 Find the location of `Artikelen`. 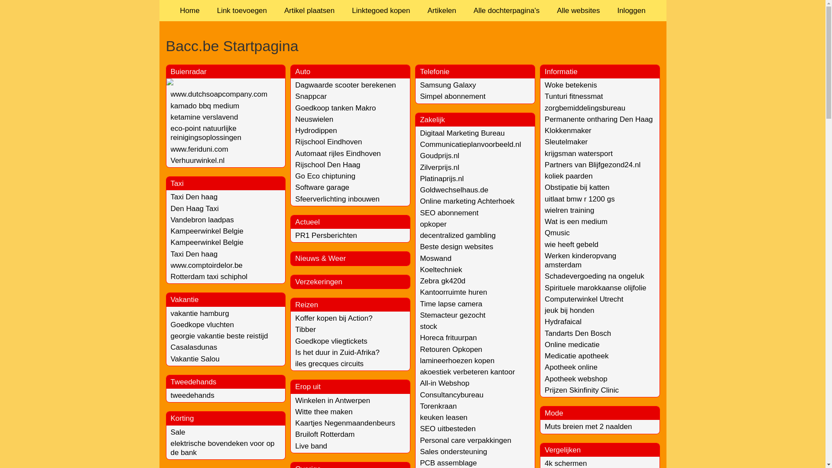

Artikelen is located at coordinates (442, 10).